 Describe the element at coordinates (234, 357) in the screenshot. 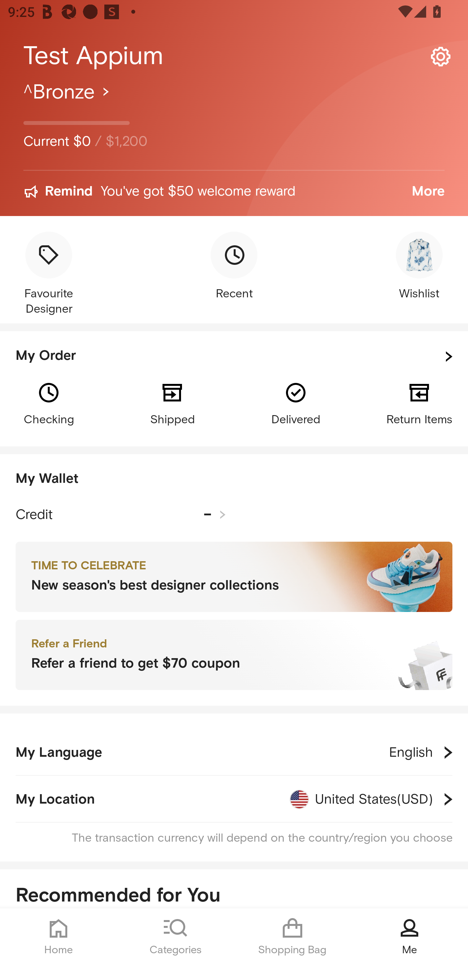

I see `My Order` at that location.